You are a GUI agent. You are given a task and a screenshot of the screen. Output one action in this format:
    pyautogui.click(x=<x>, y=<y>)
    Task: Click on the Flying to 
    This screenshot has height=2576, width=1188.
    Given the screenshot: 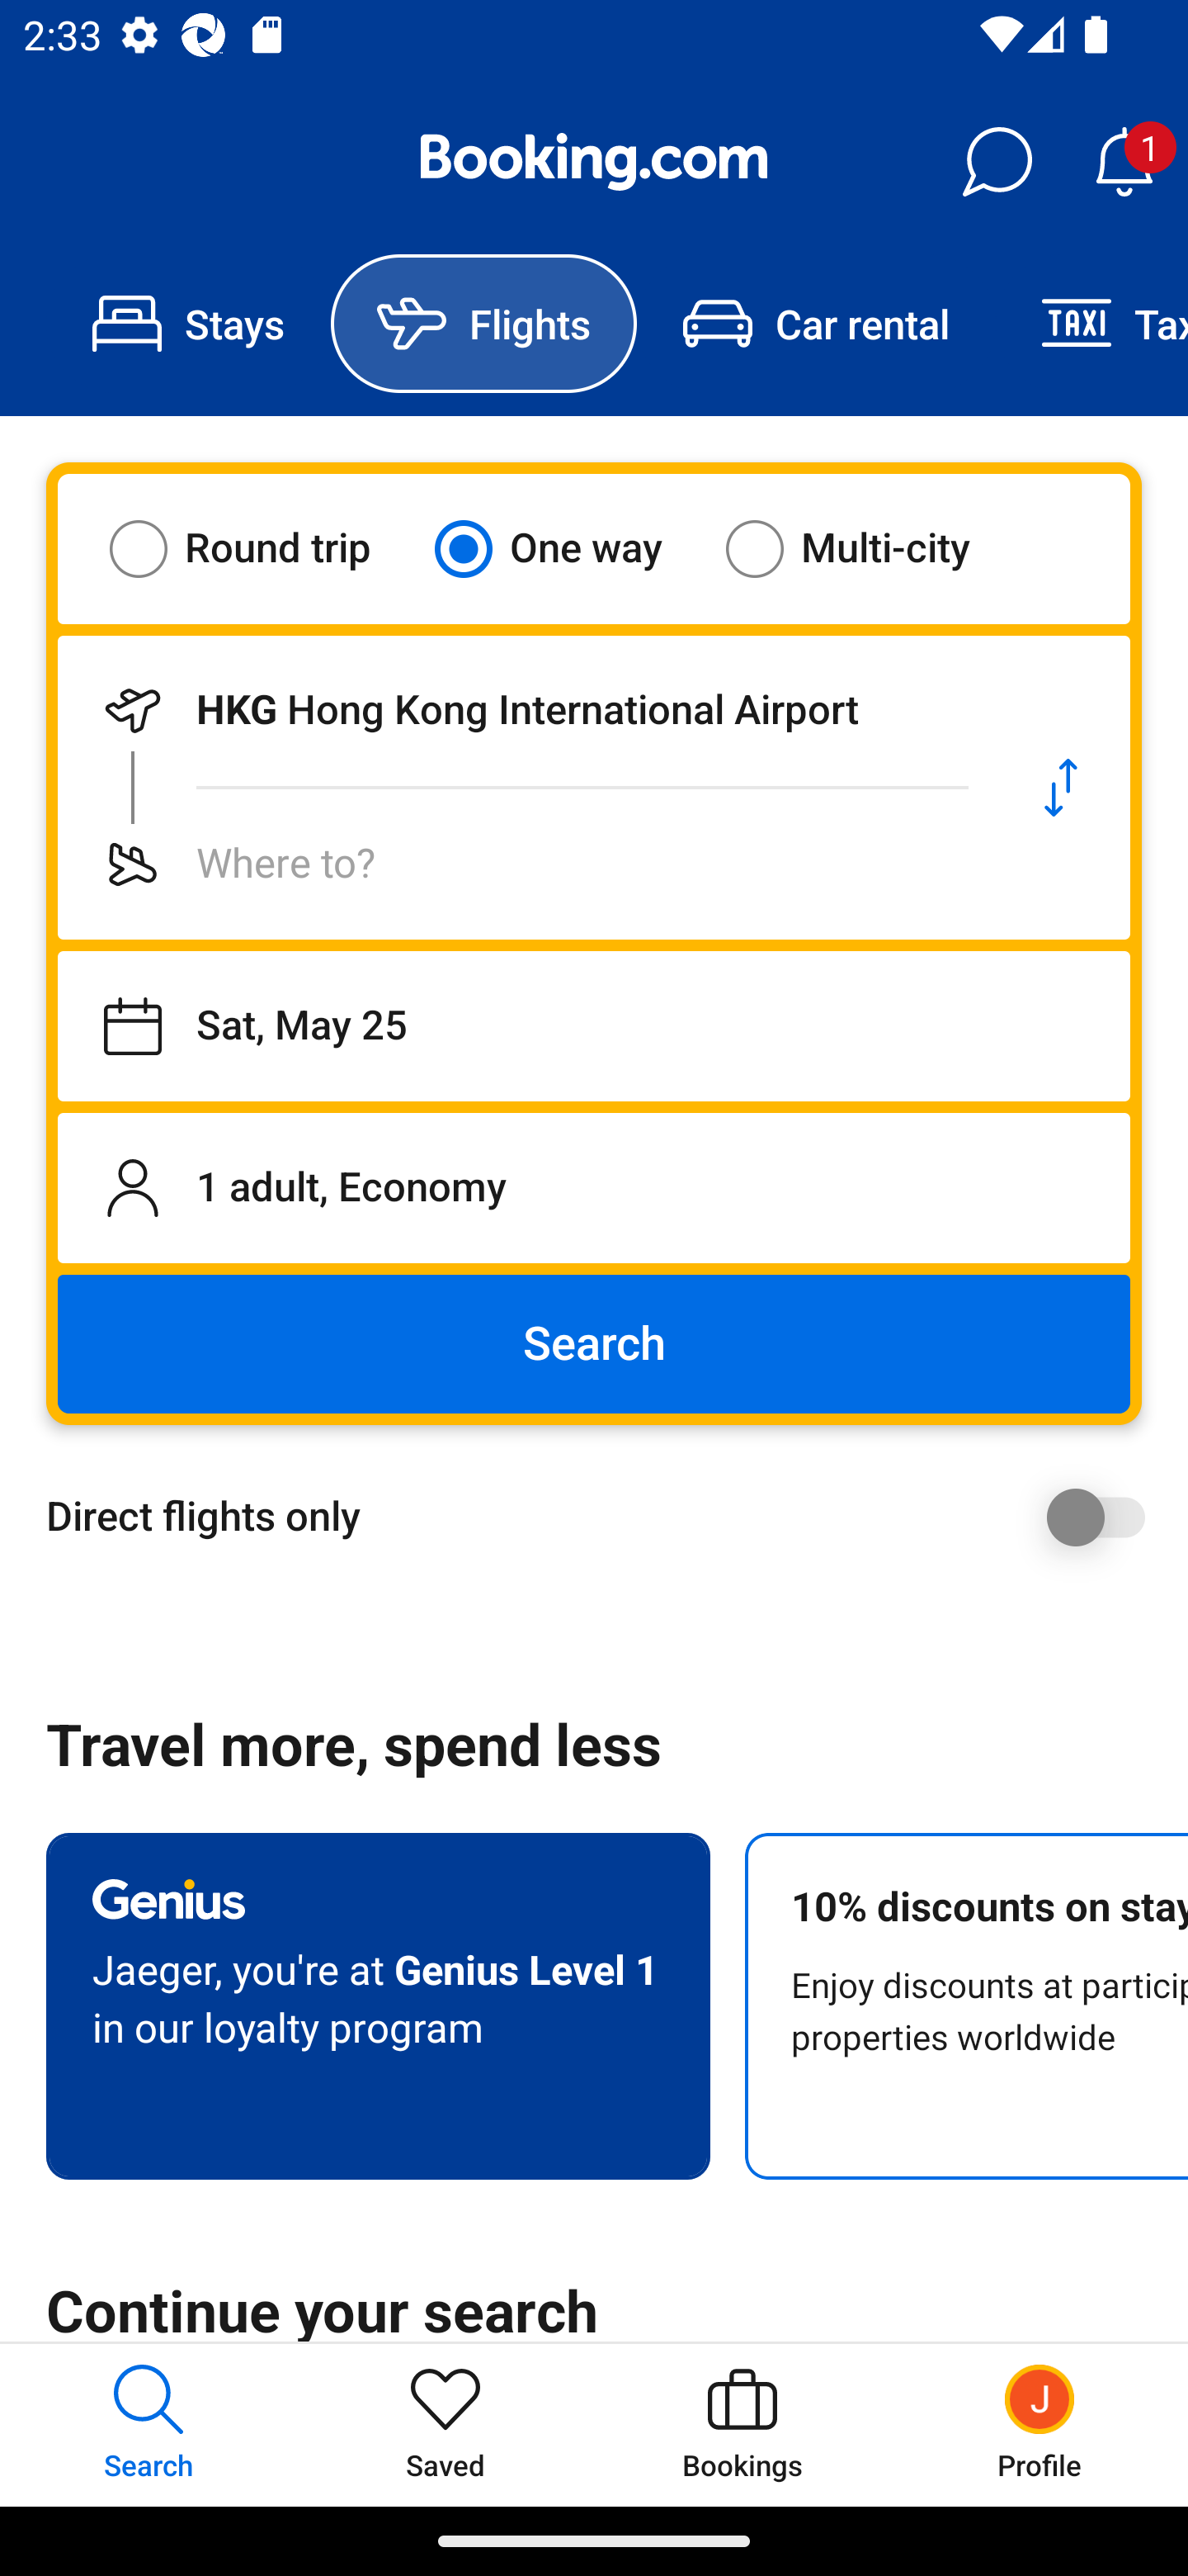 What is the action you would take?
    pyautogui.click(x=525, y=864)
    